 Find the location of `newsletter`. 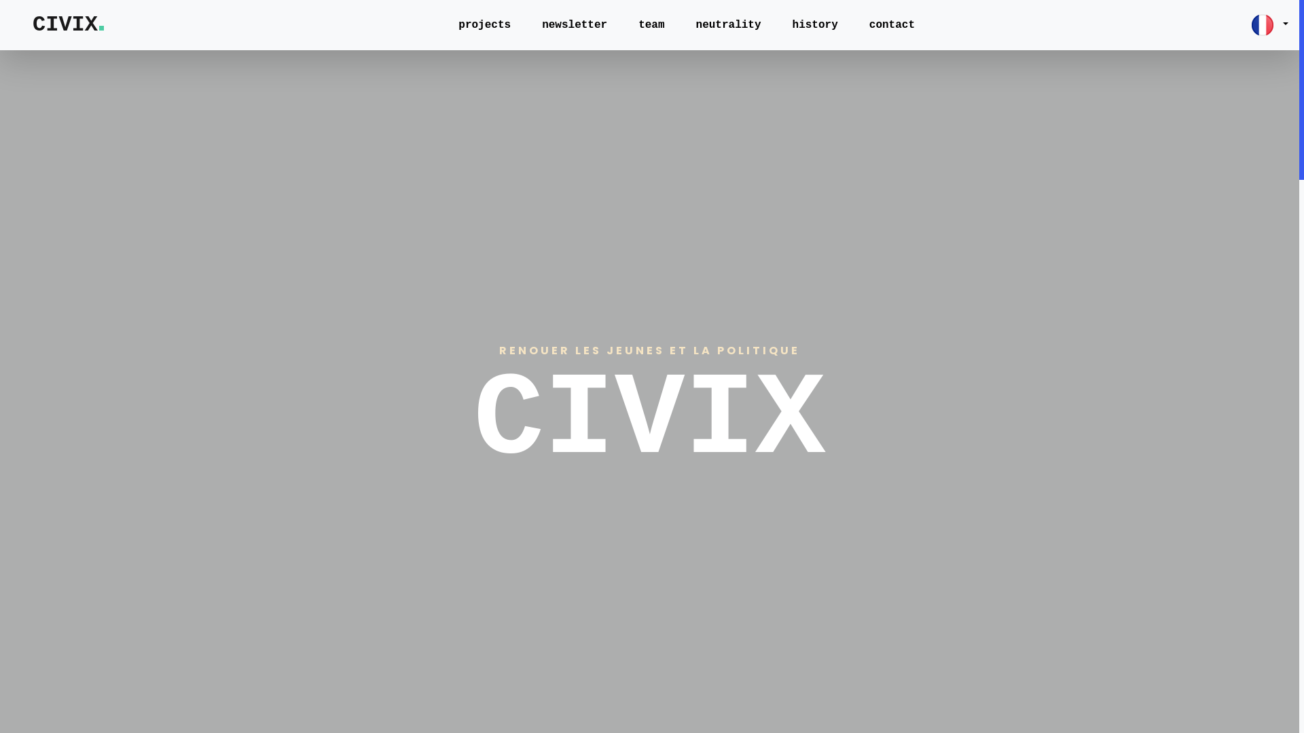

newsletter is located at coordinates (575, 25).